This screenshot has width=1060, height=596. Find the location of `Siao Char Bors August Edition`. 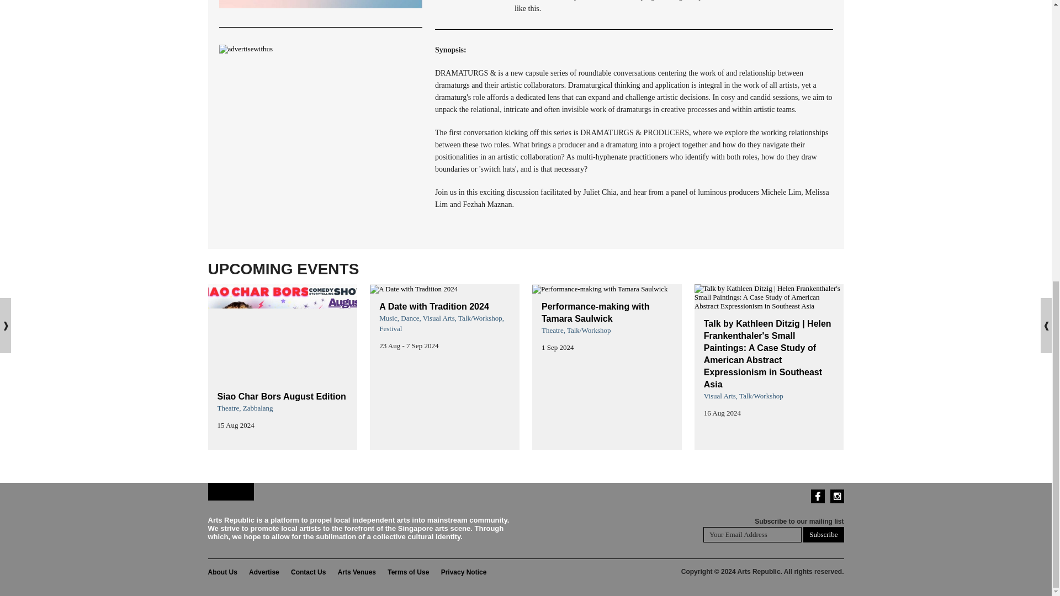

Siao Char Bors August Edition is located at coordinates (282, 396).